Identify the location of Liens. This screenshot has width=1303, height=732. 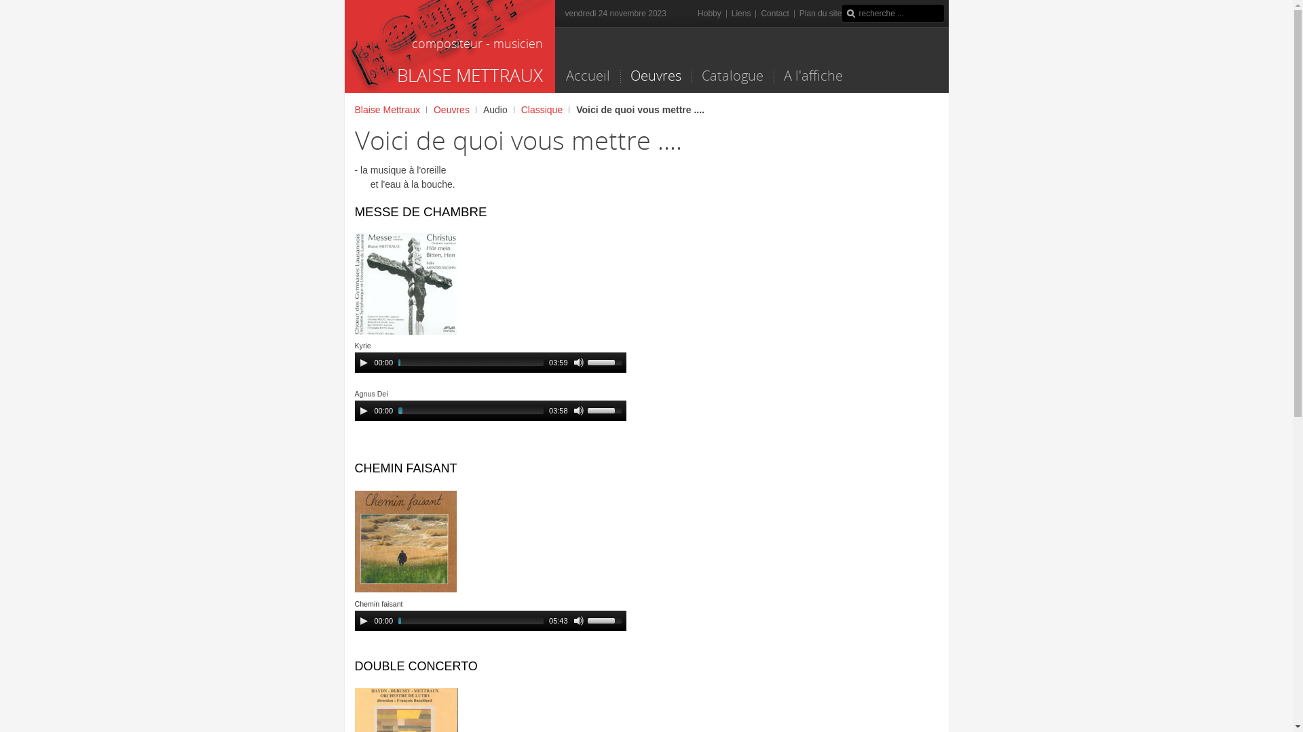
(741, 14).